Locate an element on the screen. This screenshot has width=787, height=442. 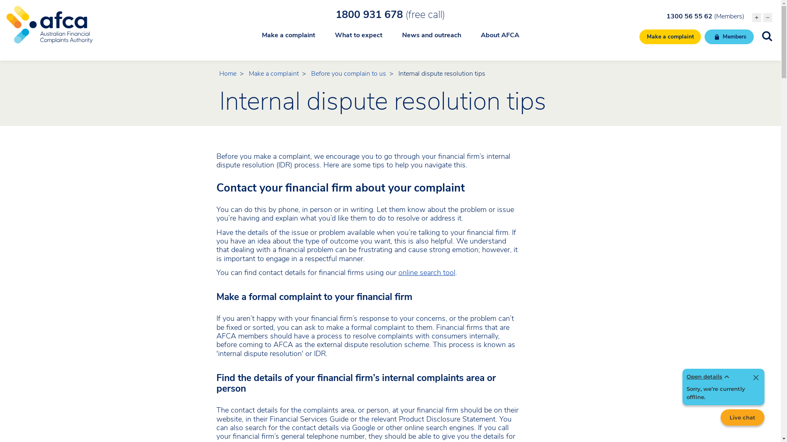
Live chat is located at coordinates (743, 417).